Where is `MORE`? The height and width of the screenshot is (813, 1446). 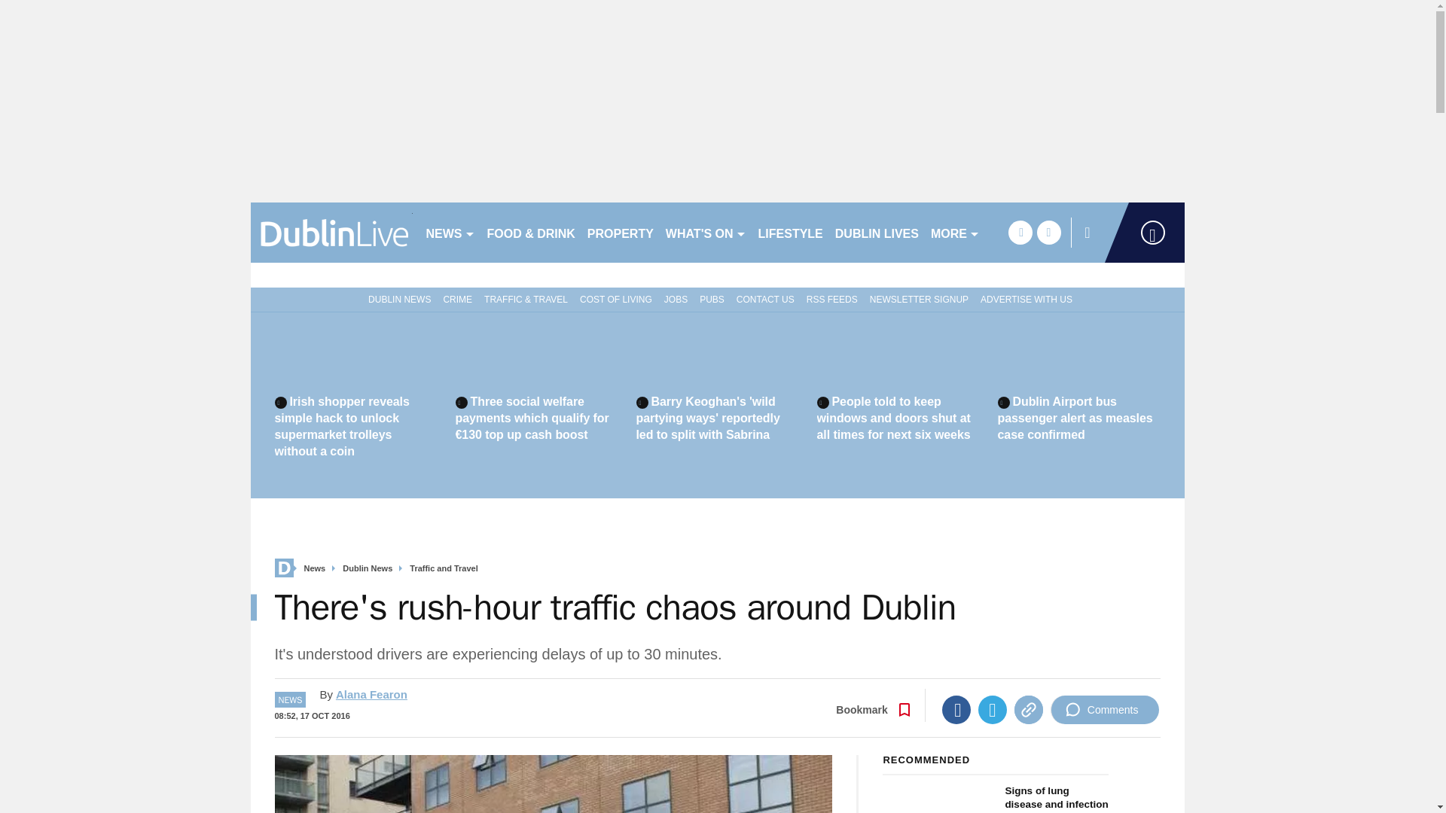
MORE is located at coordinates (955, 232).